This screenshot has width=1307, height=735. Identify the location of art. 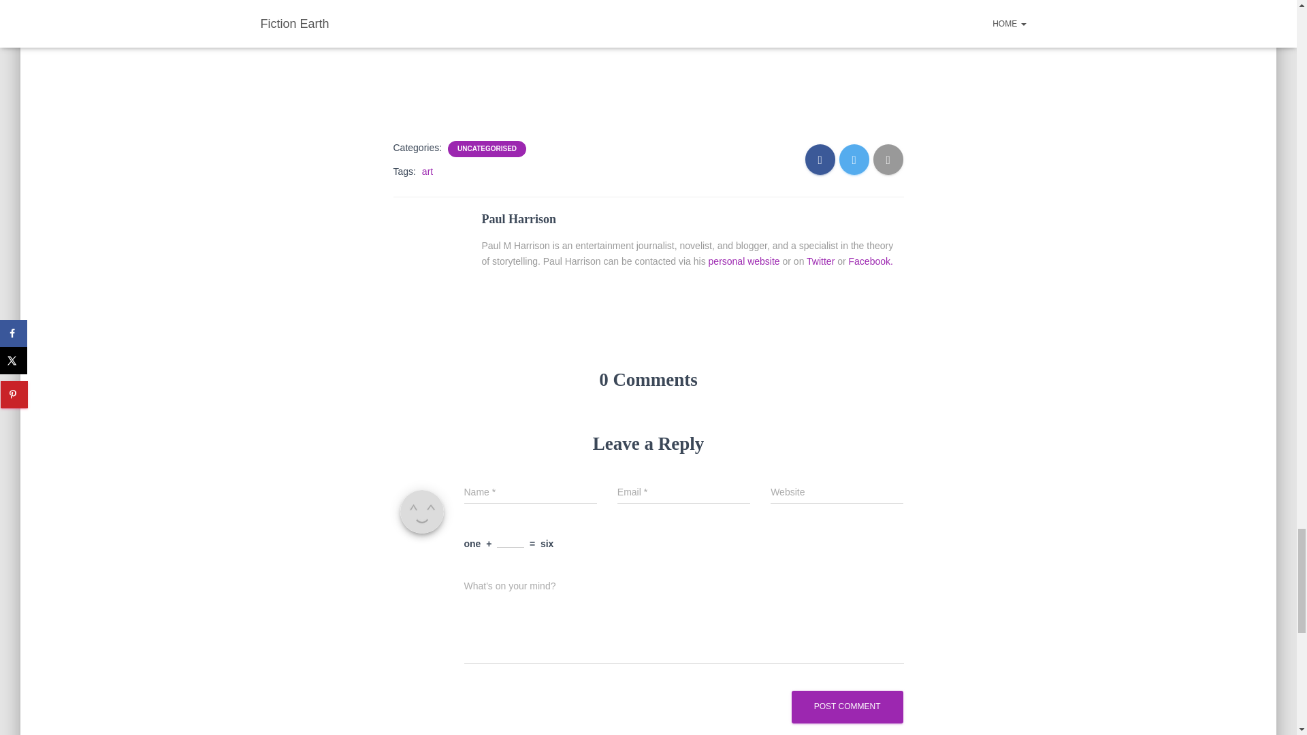
(427, 171).